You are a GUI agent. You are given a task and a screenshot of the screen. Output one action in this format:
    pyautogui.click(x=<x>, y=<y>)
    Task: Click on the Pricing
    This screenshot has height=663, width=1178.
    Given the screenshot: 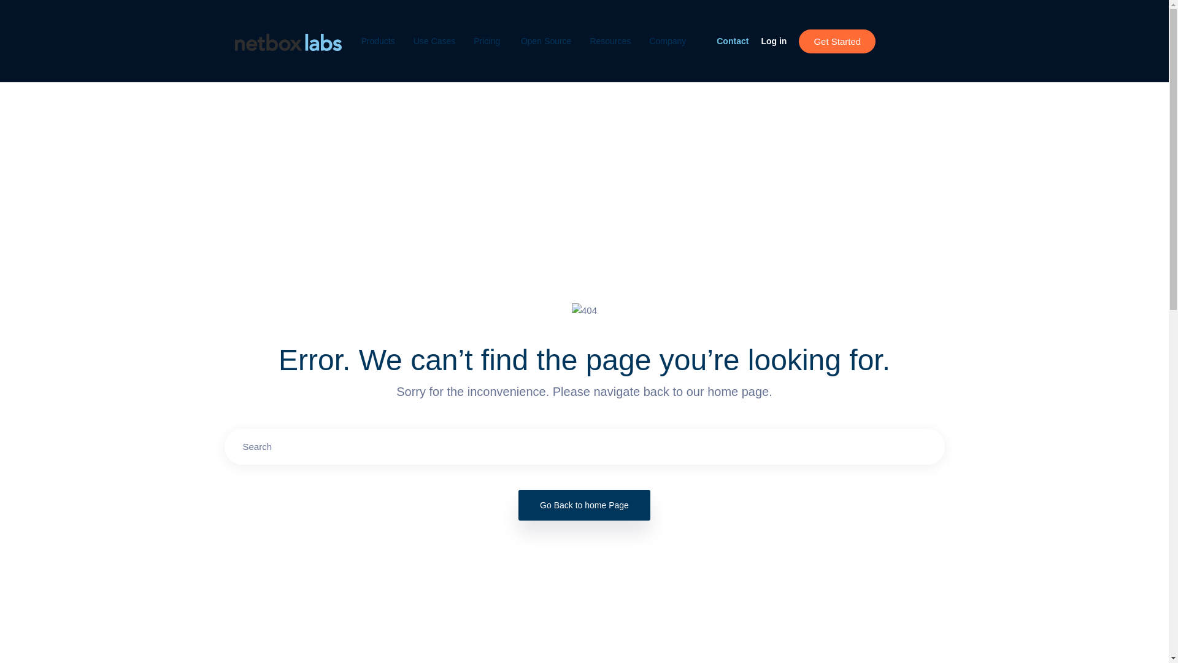 What is the action you would take?
    pyautogui.click(x=488, y=41)
    